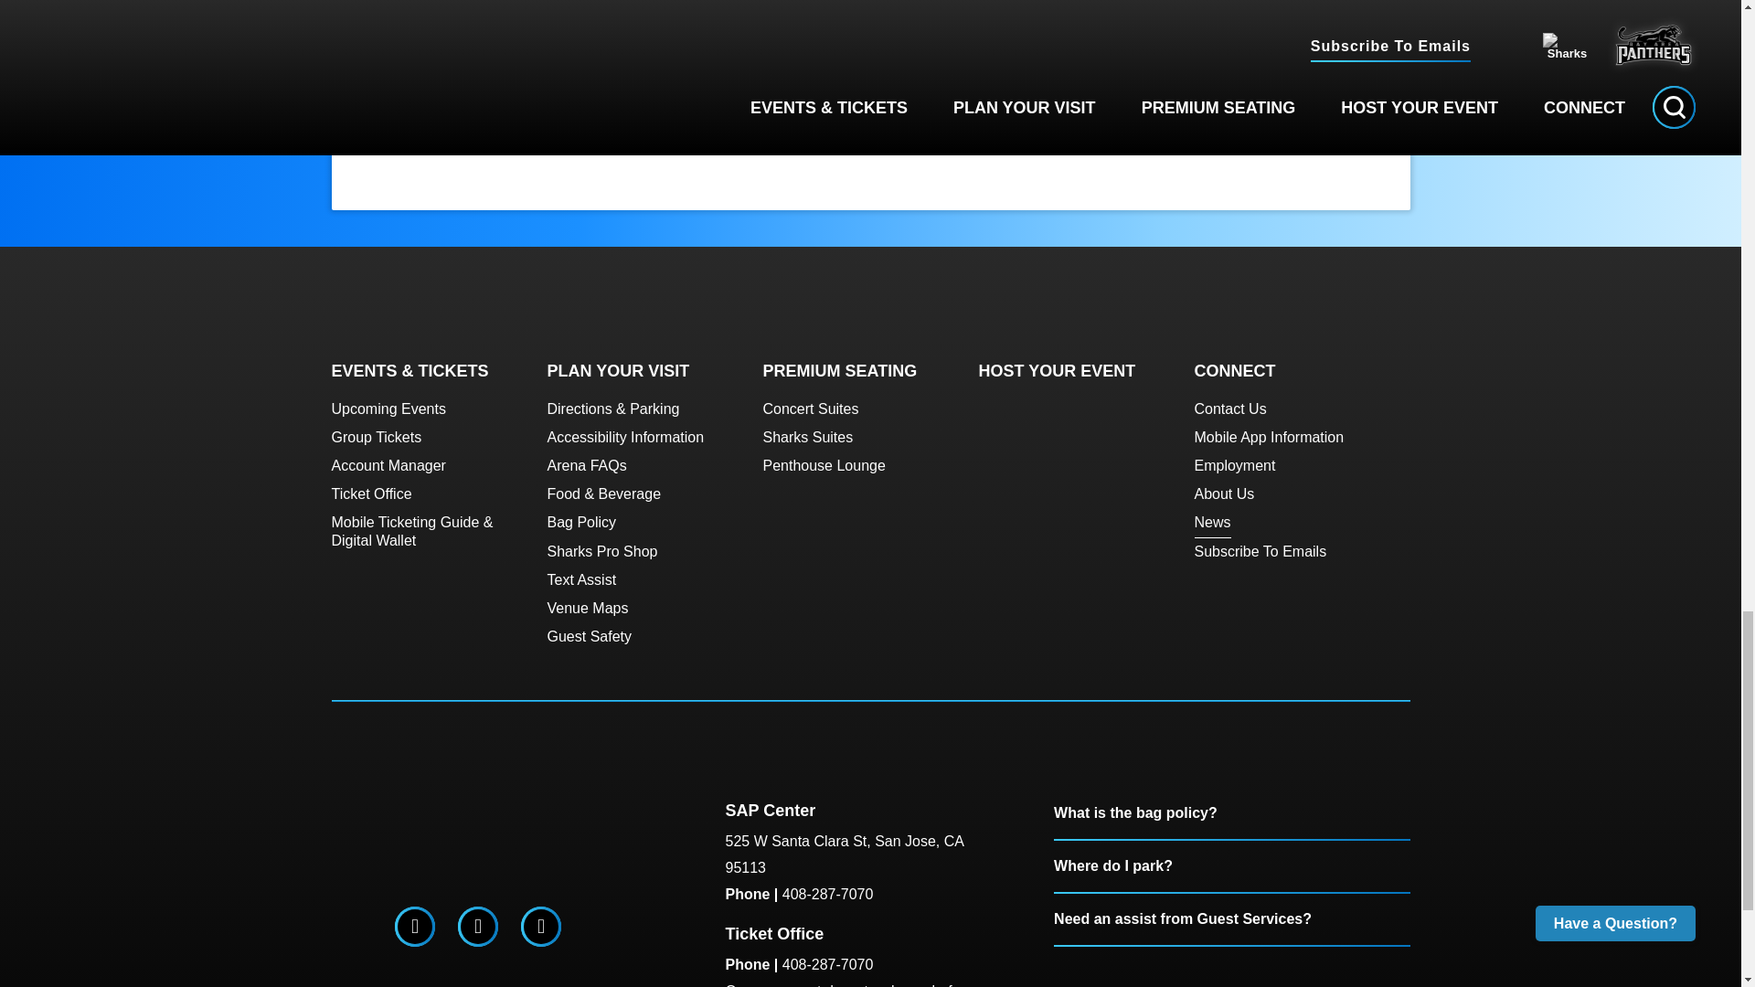 This screenshot has height=987, width=1755. What do you see at coordinates (540, 926) in the screenshot?
I see `Instagram` at bounding box center [540, 926].